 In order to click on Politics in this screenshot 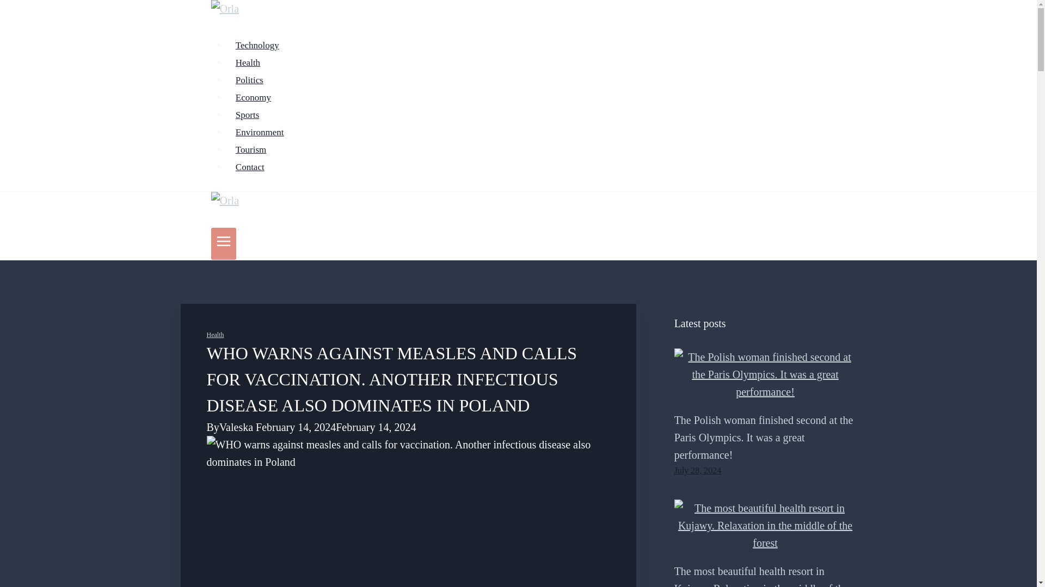, I will do `click(249, 80)`.